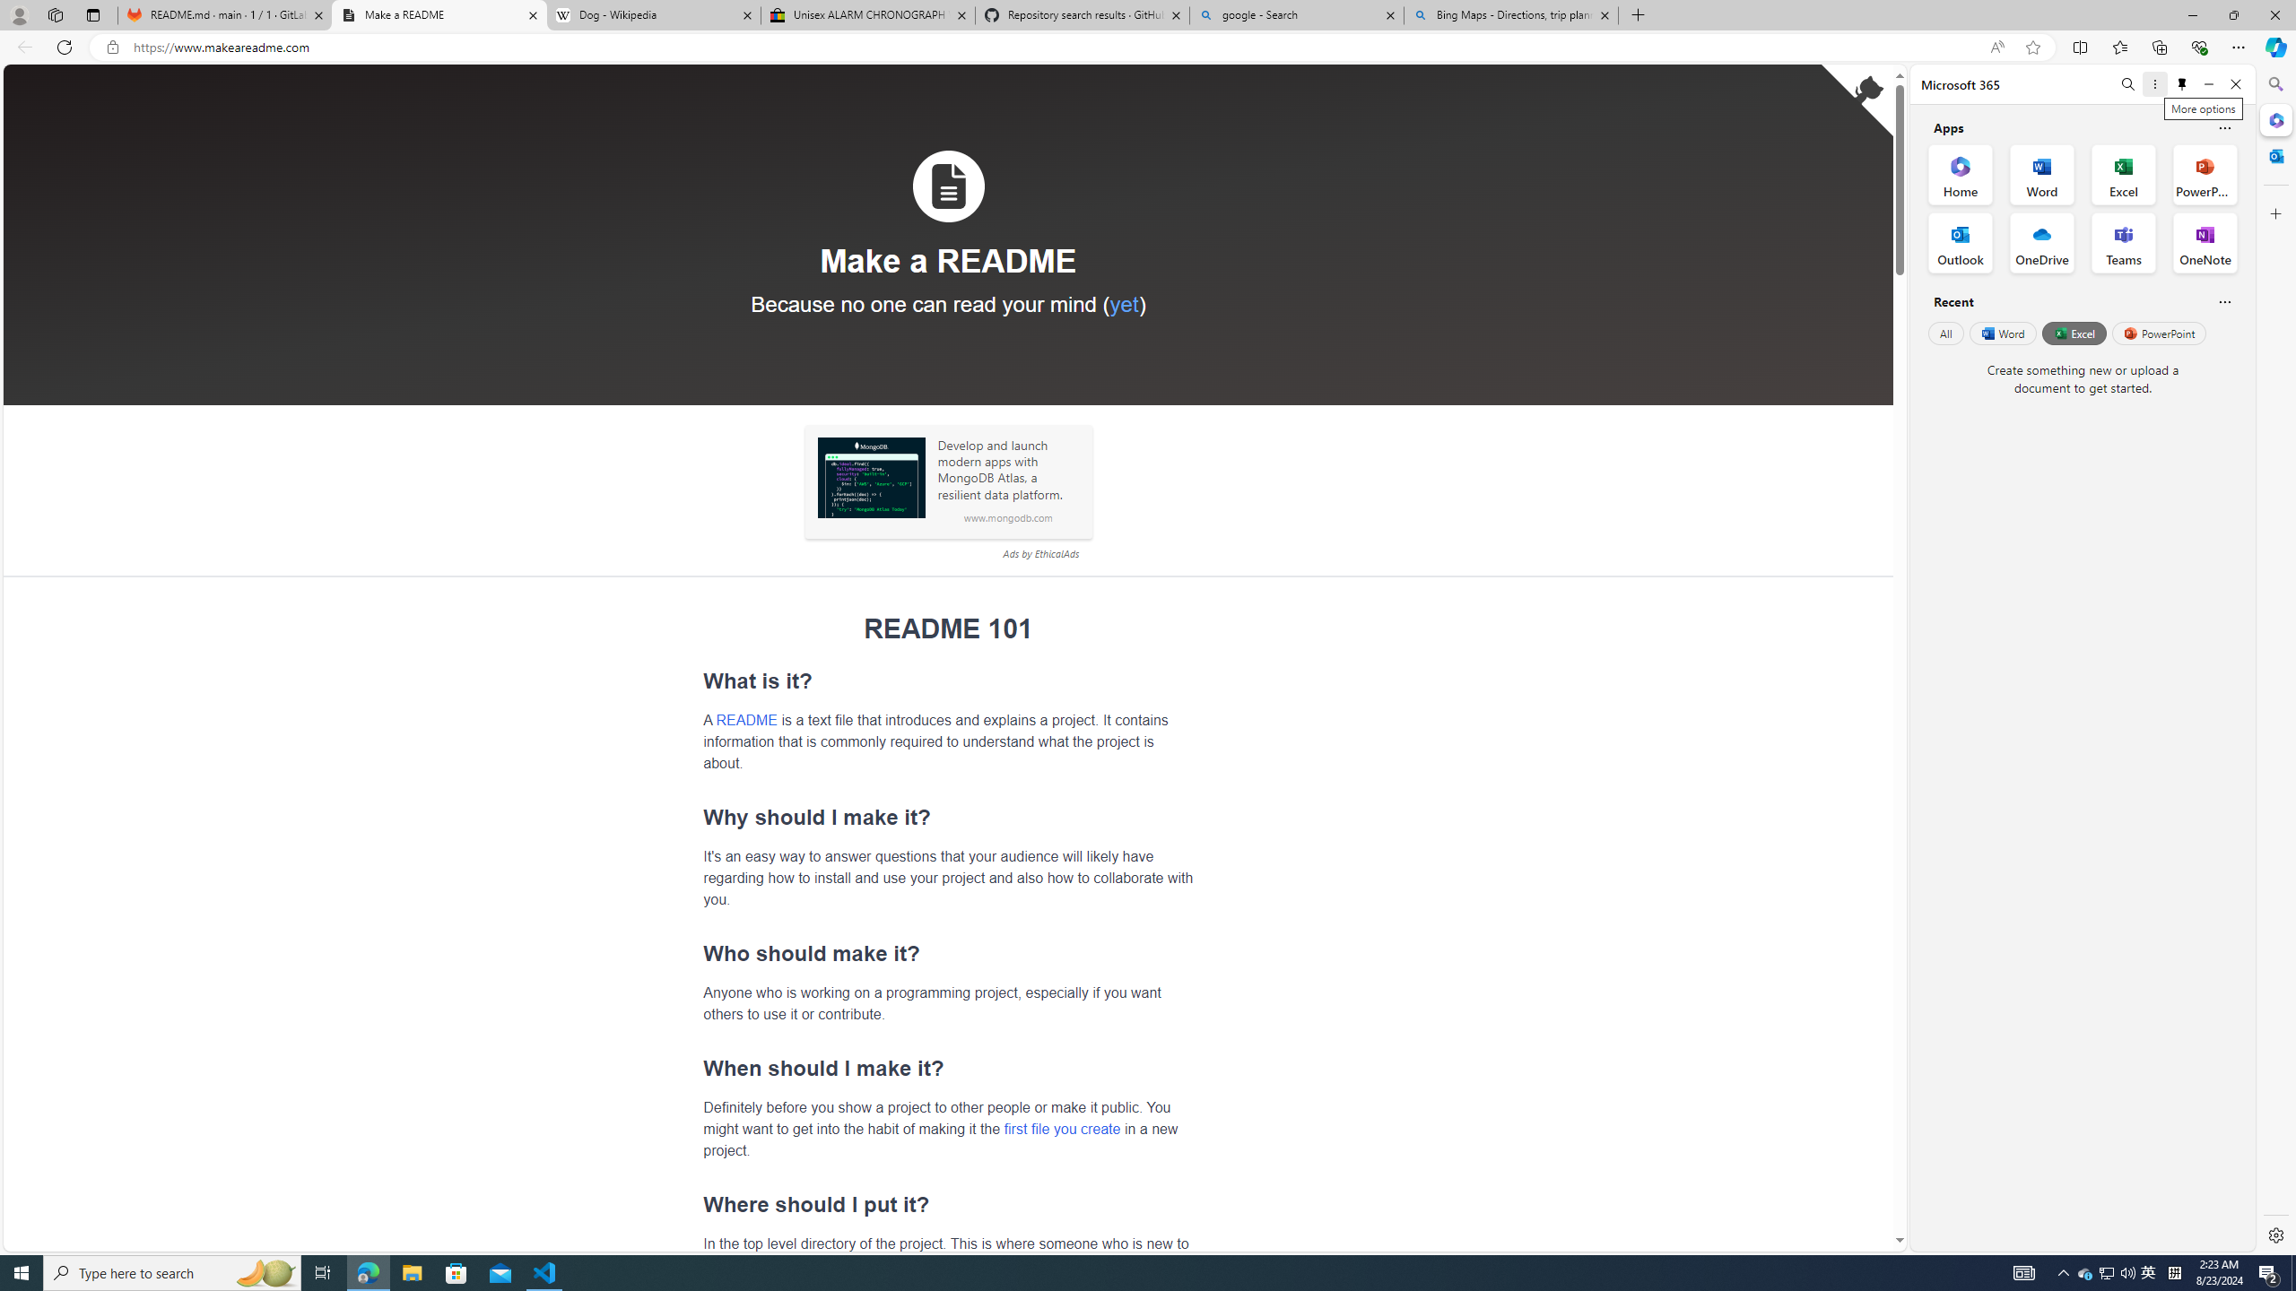 This screenshot has height=1291, width=2296. What do you see at coordinates (2042, 174) in the screenshot?
I see `Word Office App` at bounding box center [2042, 174].